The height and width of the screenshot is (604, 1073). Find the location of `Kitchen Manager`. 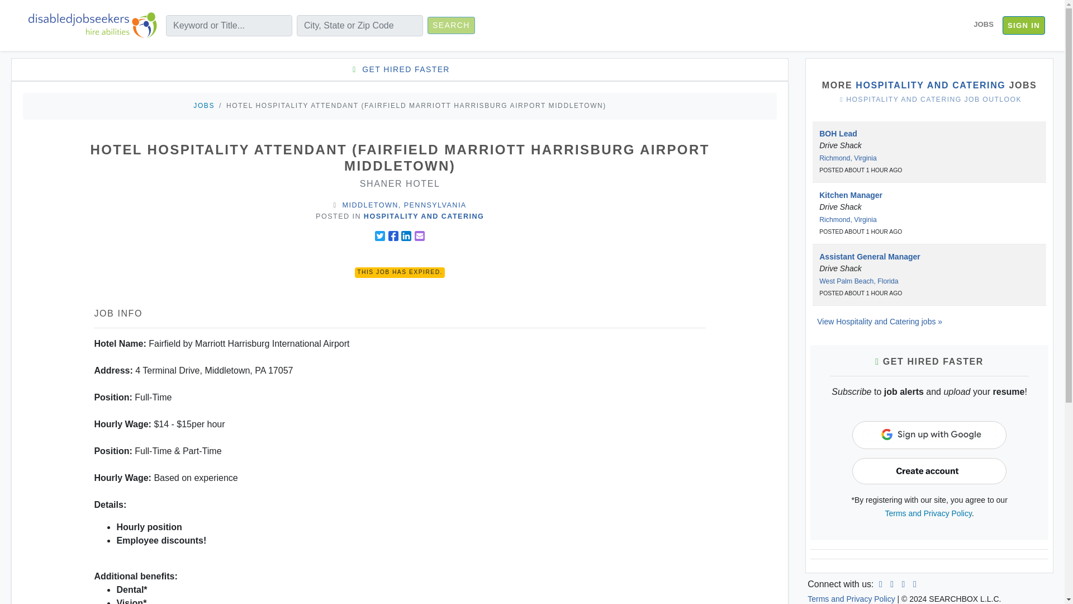

Kitchen Manager is located at coordinates (851, 195).